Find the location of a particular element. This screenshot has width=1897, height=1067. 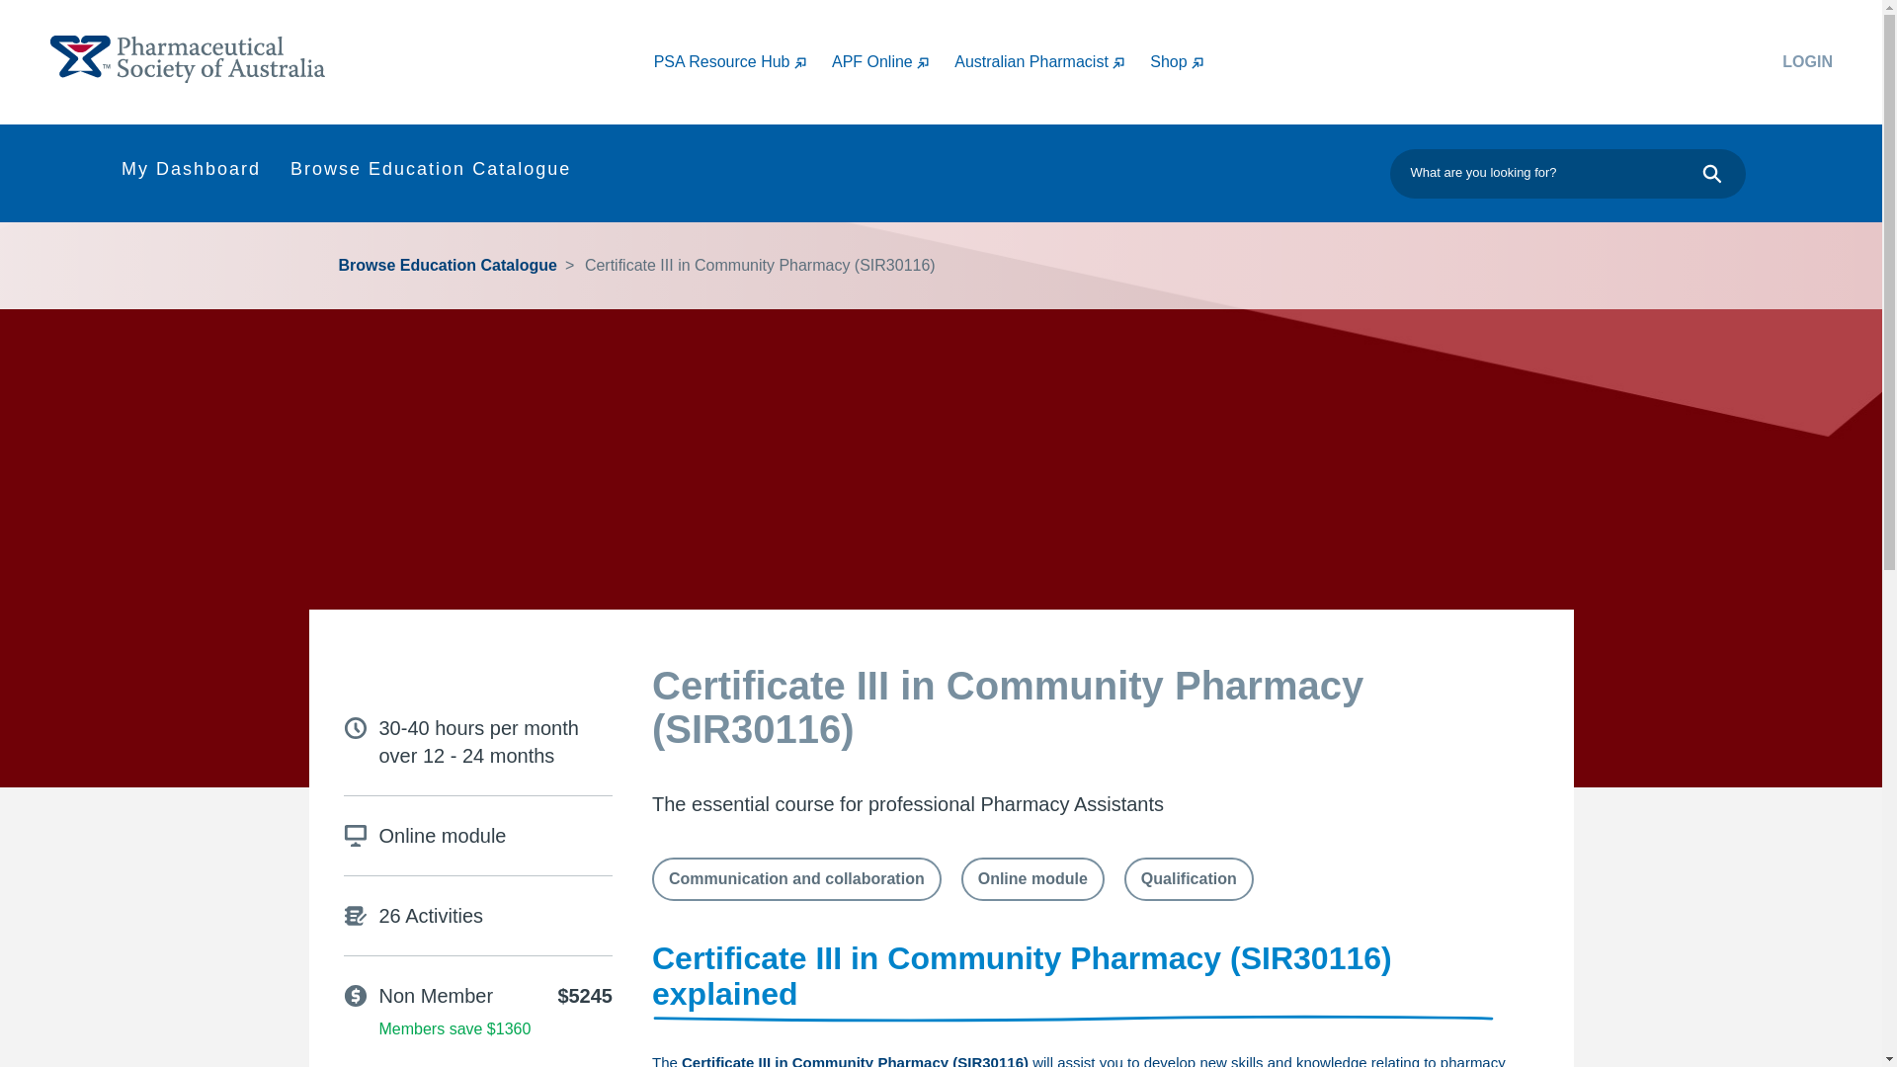

Certificate III in Community Pharmacy (SIR30116) is located at coordinates (755, 266).